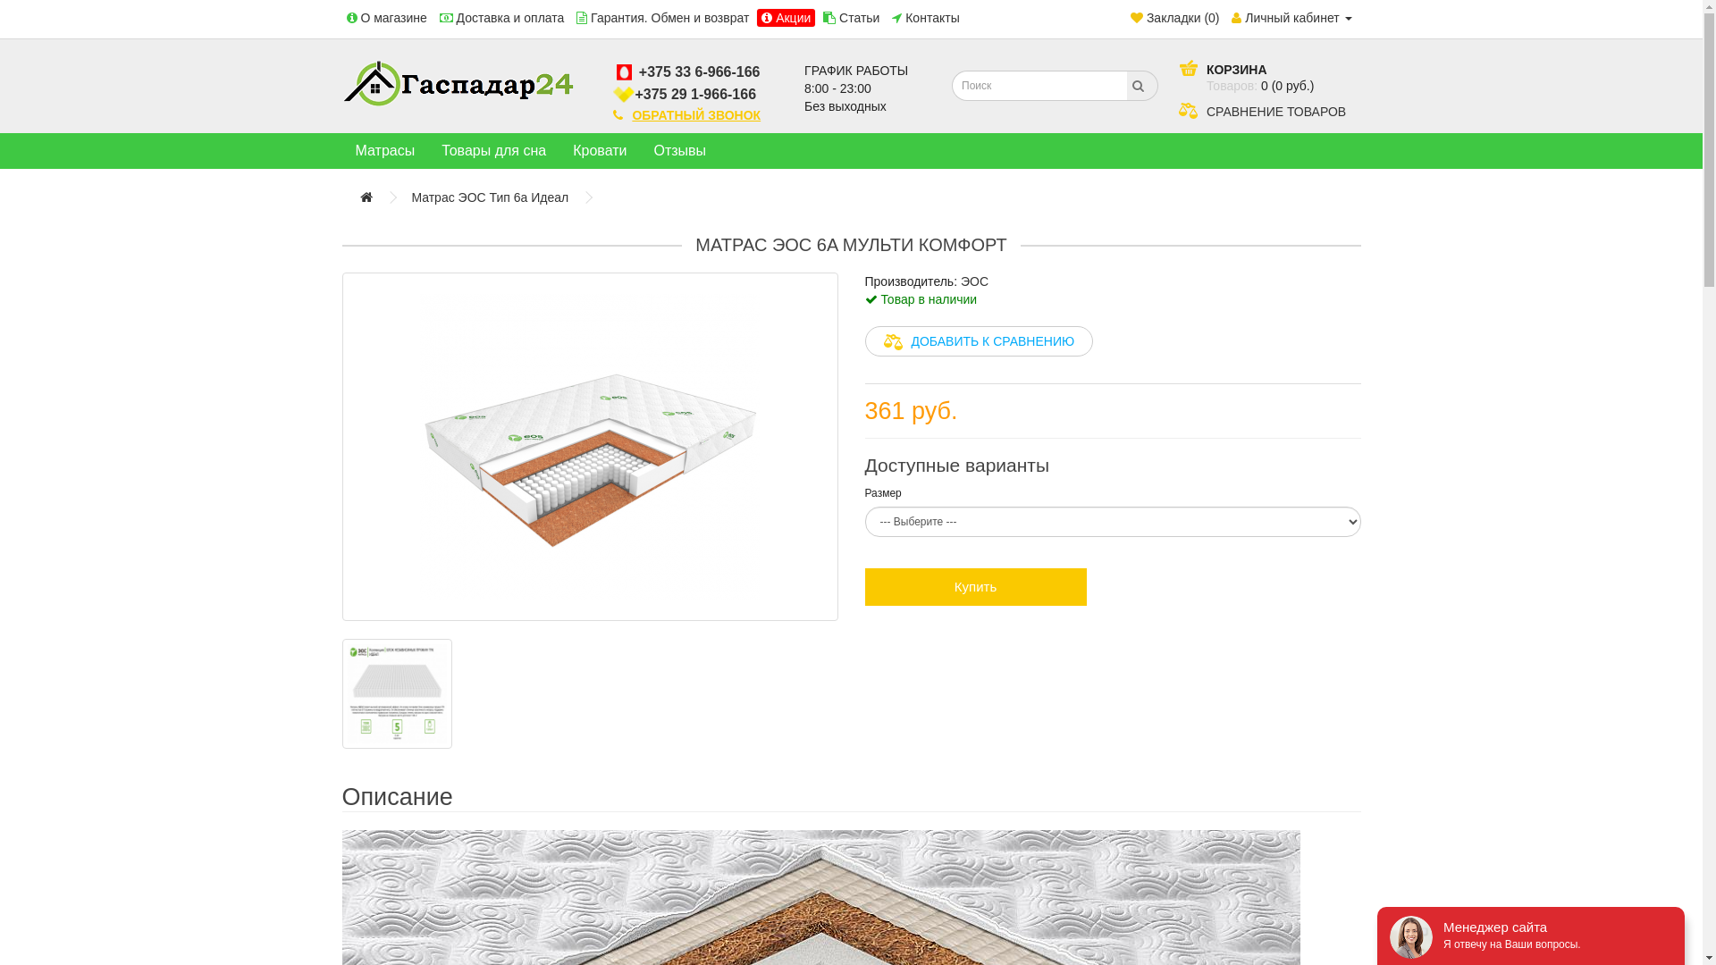 This screenshot has width=1716, height=965. I want to click on +375 29 1-966-166, so click(695, 95).